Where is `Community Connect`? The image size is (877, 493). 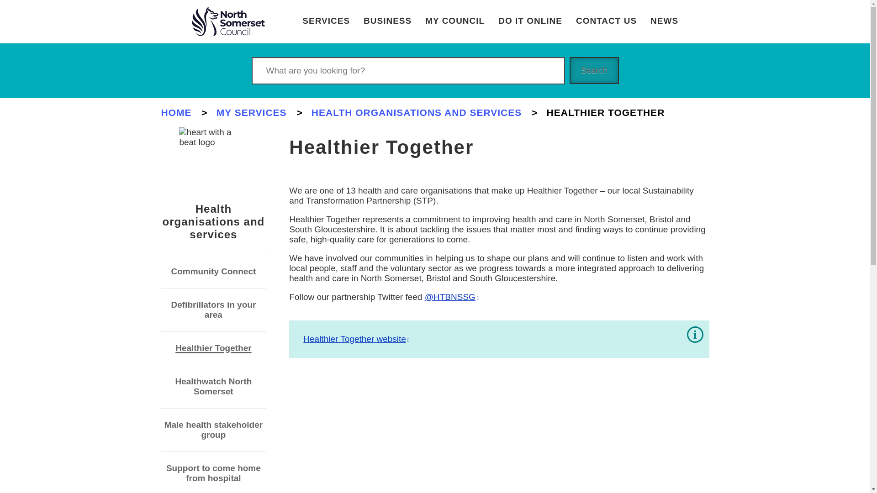 Community Connect is located at coordinates (213, 271).